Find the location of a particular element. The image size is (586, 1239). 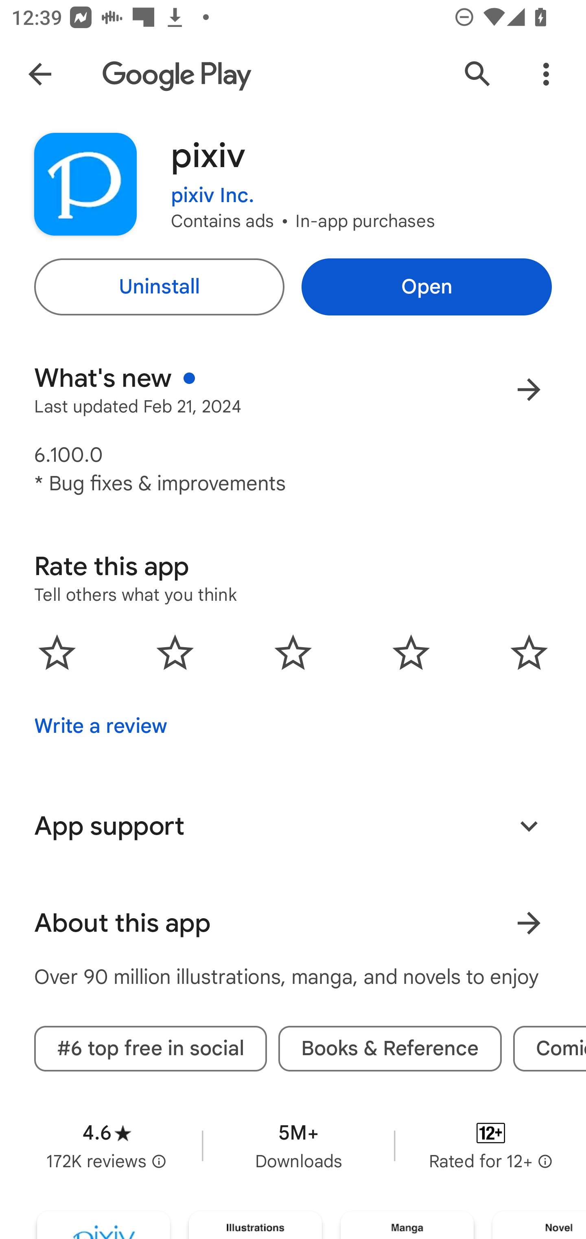

Learn more About this app is located at coordinates (529, 923).